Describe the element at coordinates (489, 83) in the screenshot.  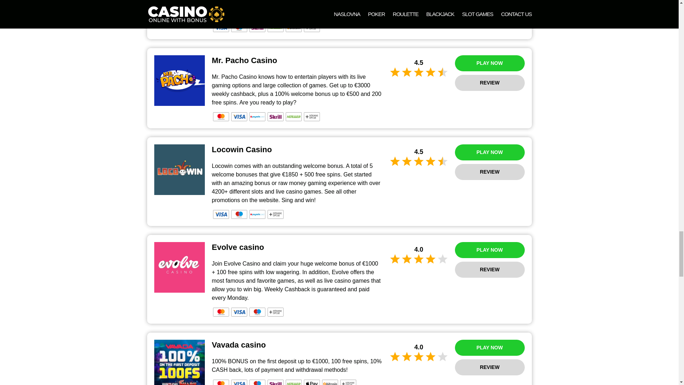
I see `REVIEW` at that location.